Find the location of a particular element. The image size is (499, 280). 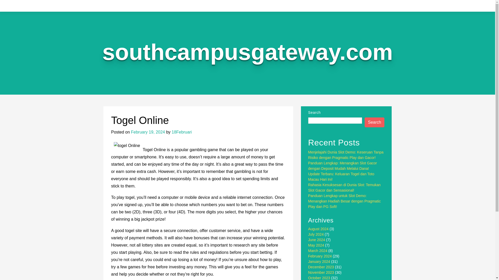

January 2024 is located at coordinates (319, 262).